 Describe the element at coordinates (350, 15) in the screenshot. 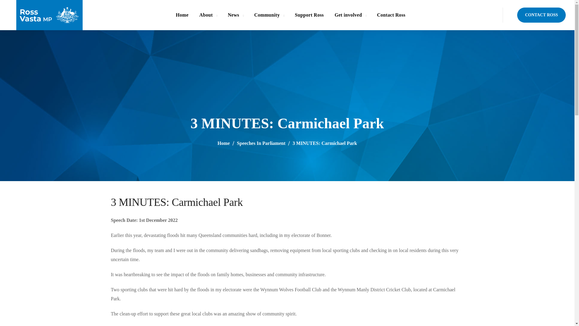

I see `Get involved` at that location.